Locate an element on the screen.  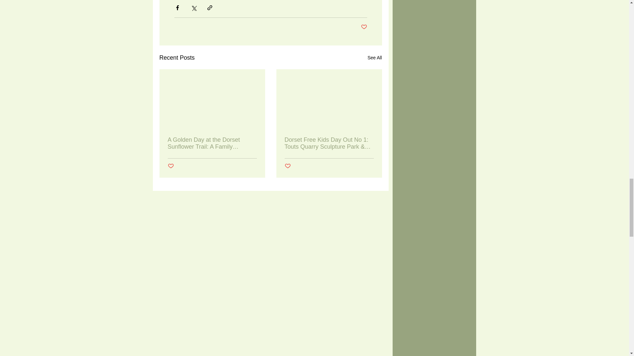
See All is located at coordinates (375, 58).